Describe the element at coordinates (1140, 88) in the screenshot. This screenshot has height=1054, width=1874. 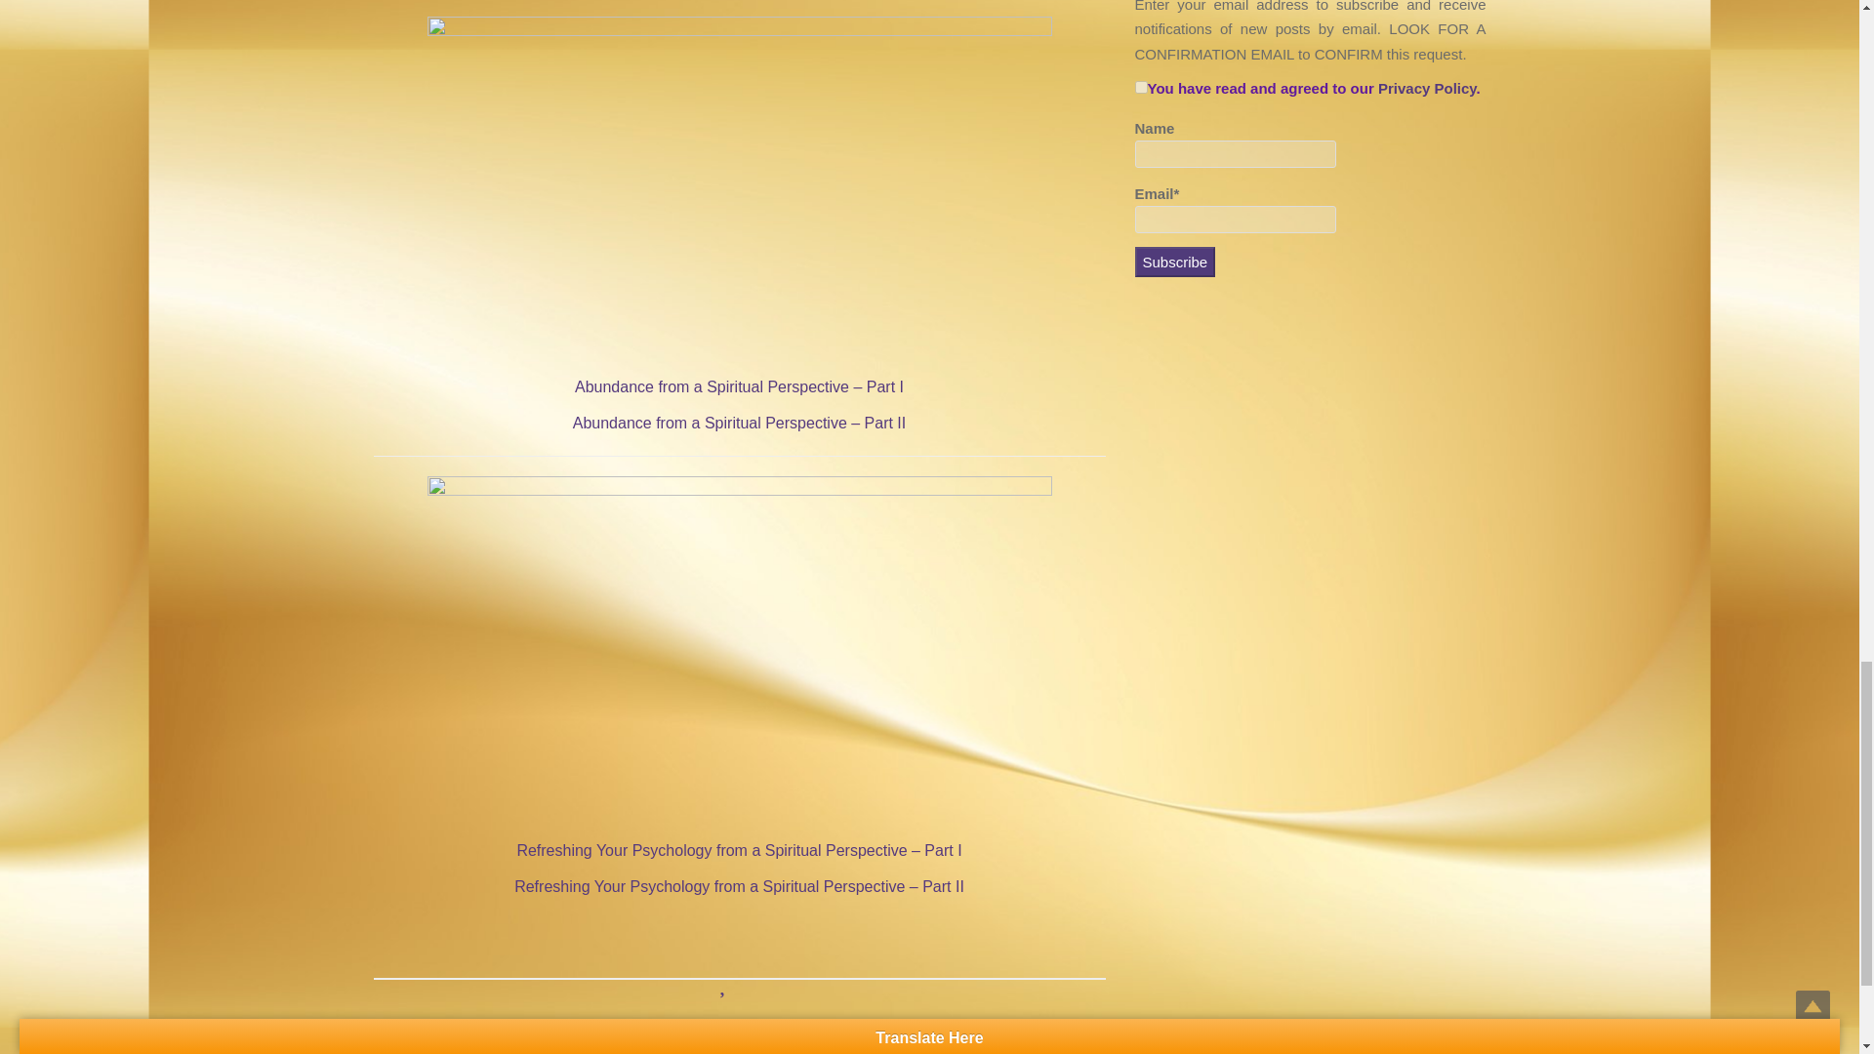
I see `1` at that location.